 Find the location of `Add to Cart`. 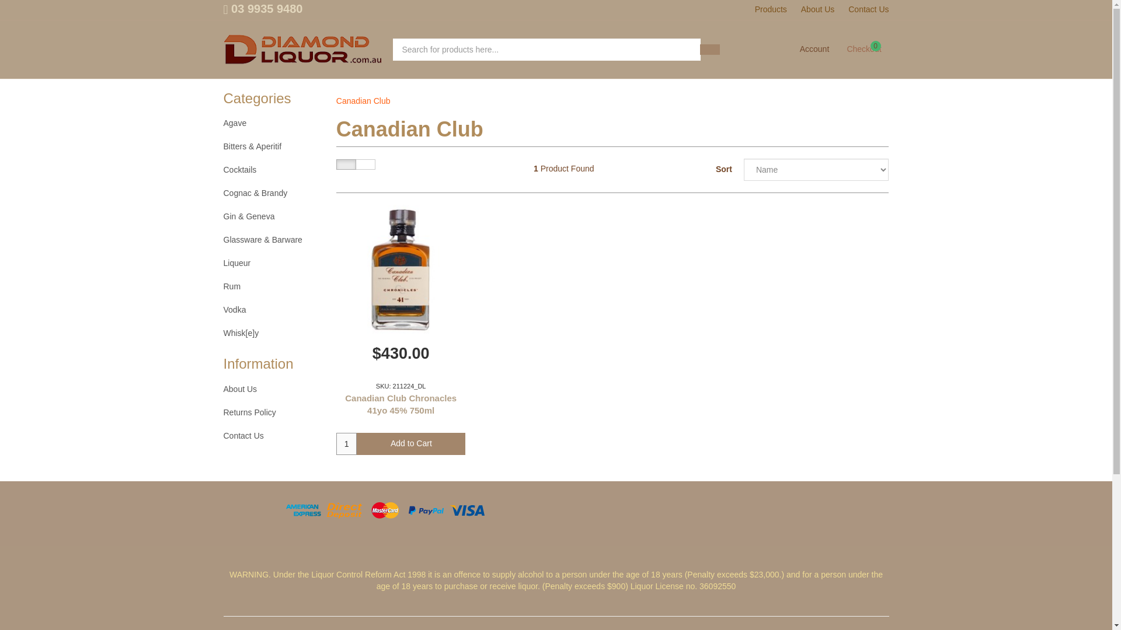

Add to Cart is located at coordinates (864, 49).